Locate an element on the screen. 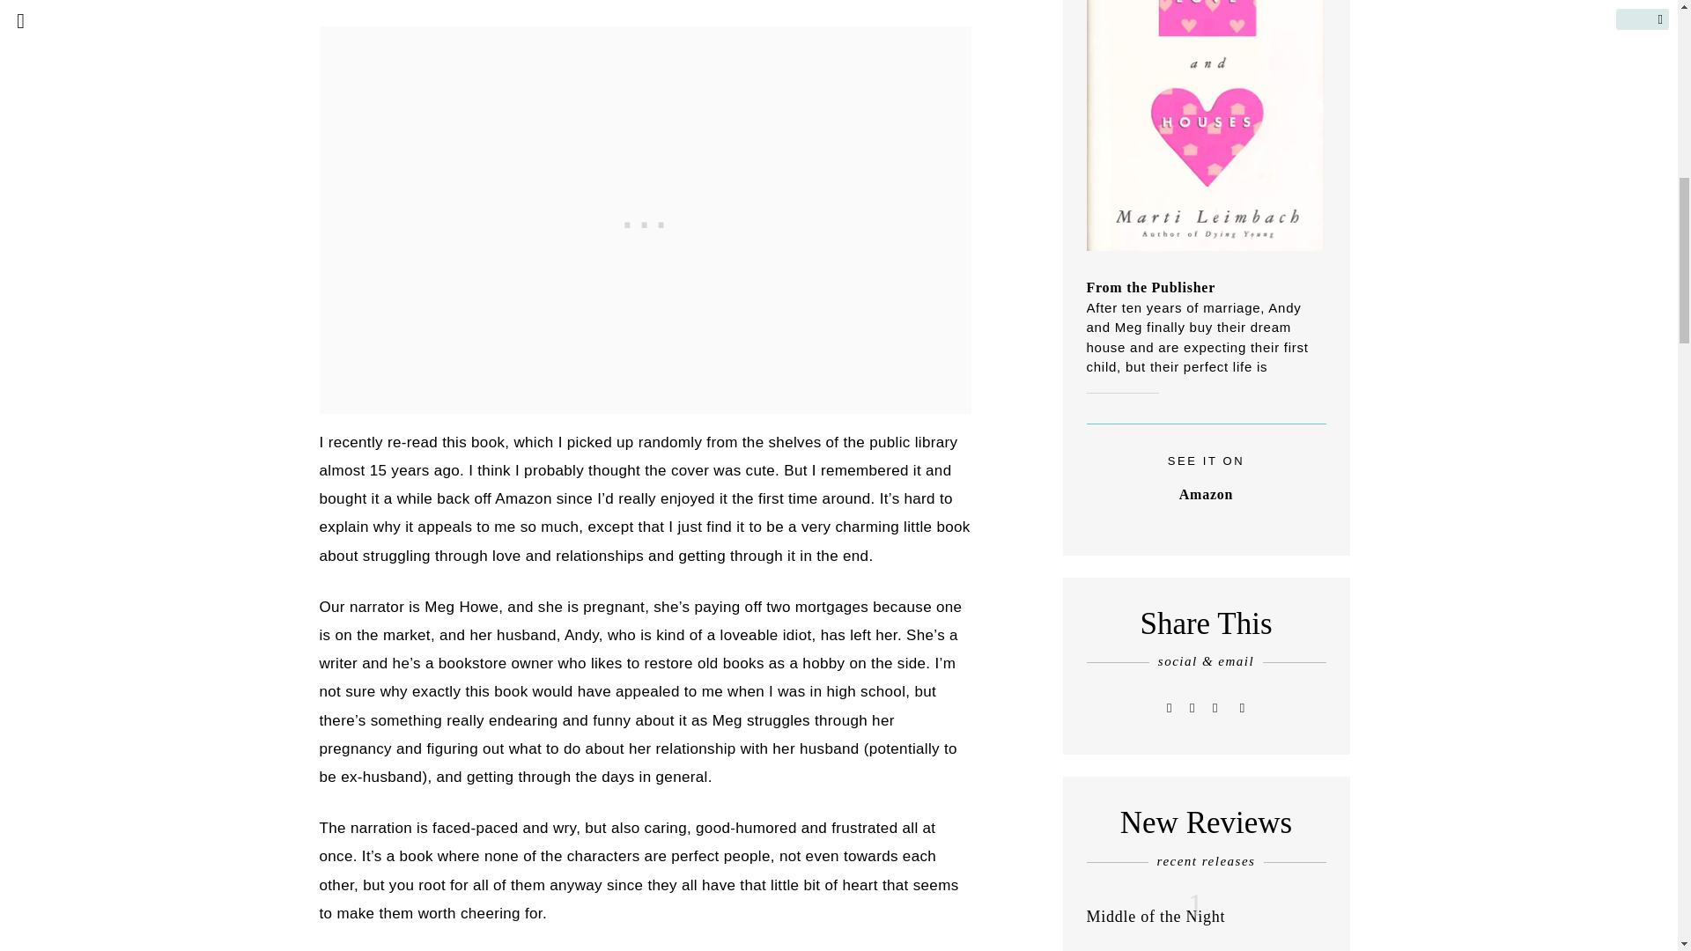 Image resolution: width=1691 pixels, height=951 pixels. Tweet This is located at coordinates (1170, 707).